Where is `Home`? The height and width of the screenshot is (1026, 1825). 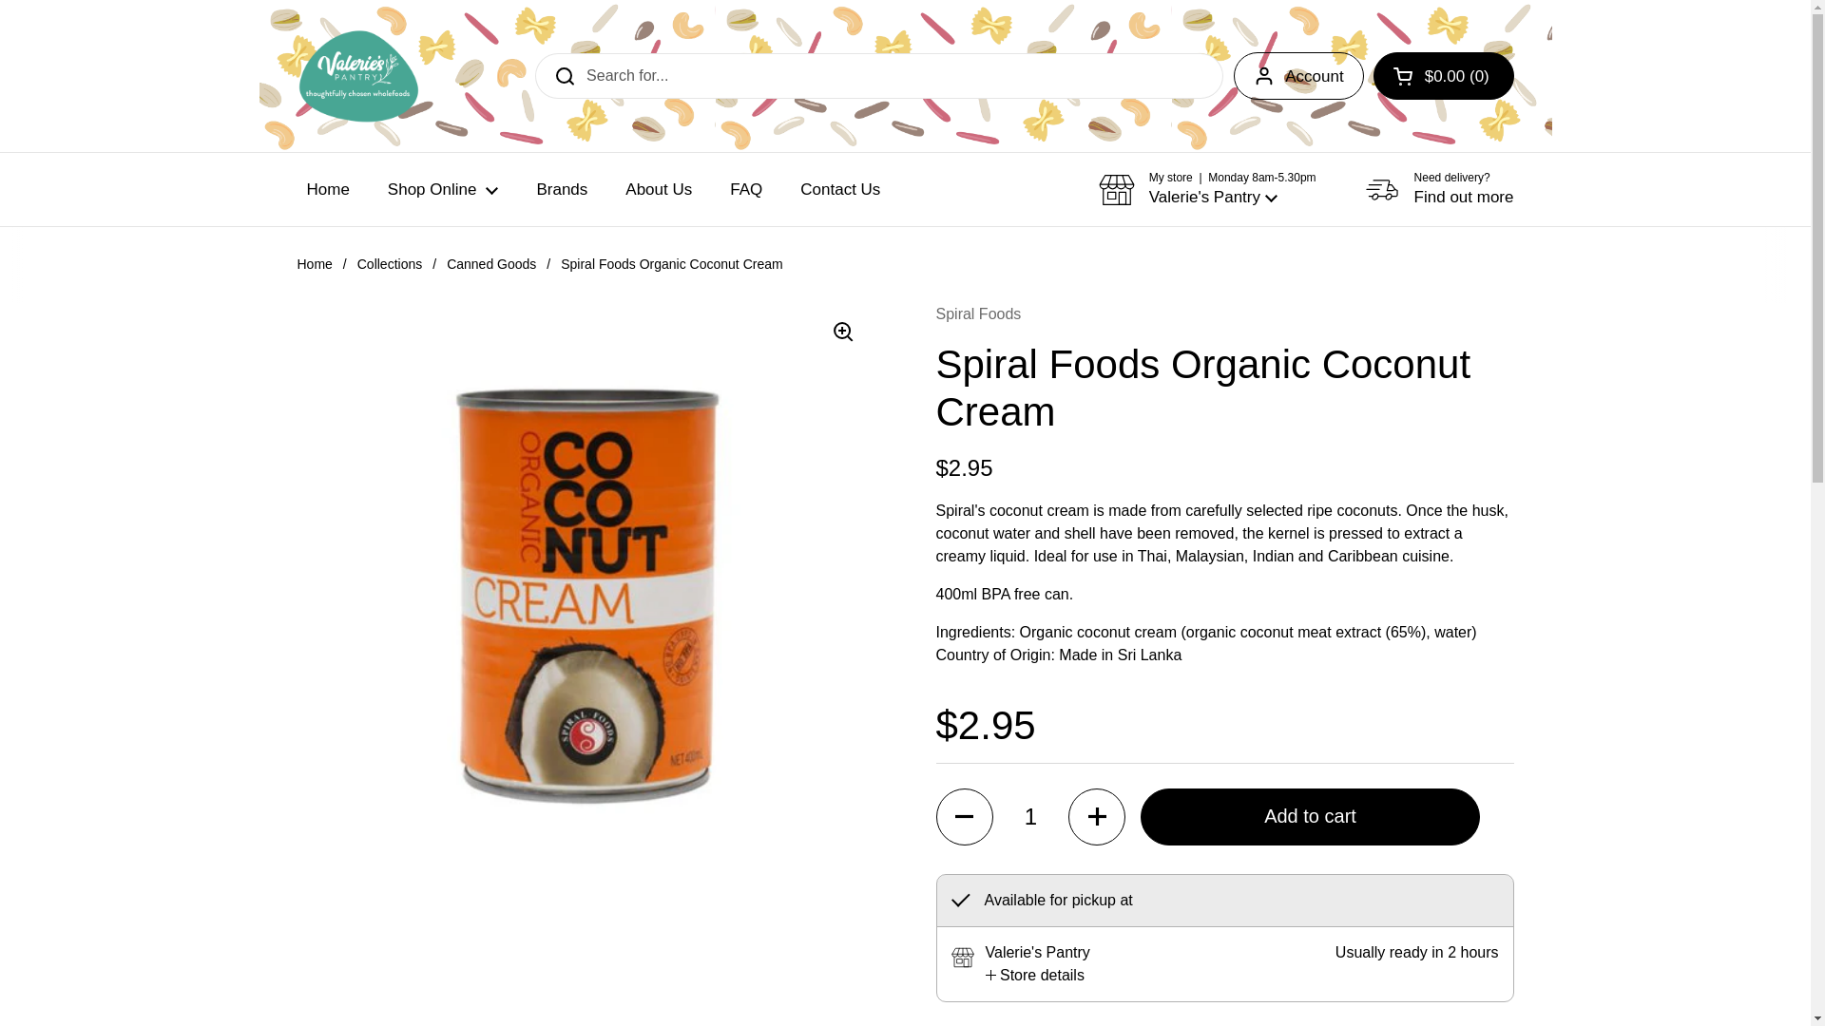 Home is located at coordinates (327, 189).